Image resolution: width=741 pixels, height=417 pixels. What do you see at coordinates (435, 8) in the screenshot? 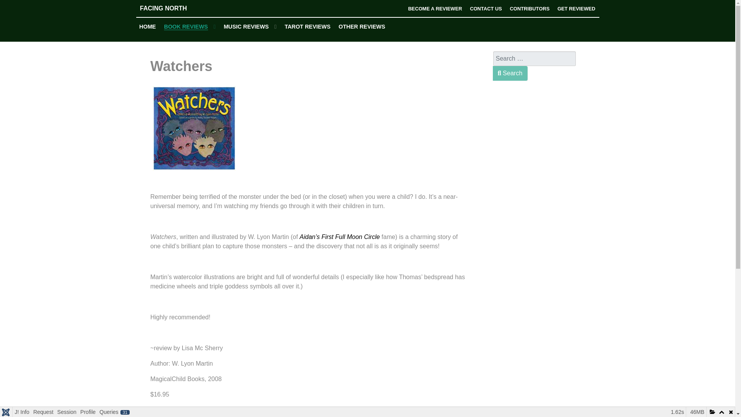
I see `Become a Reviewer` at bounding box center [435, 8].